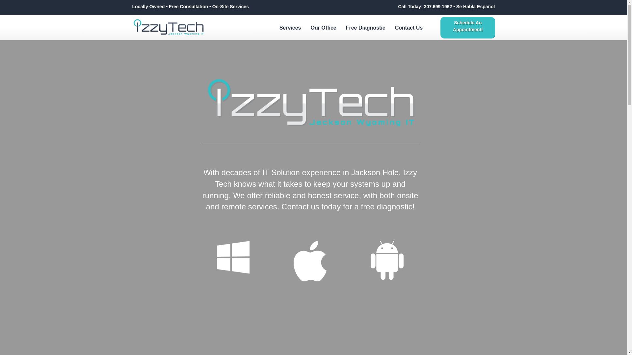 The height and width of the screenshot is (355, 632). I want to click on Free Diagnostic, so click(365, 28).